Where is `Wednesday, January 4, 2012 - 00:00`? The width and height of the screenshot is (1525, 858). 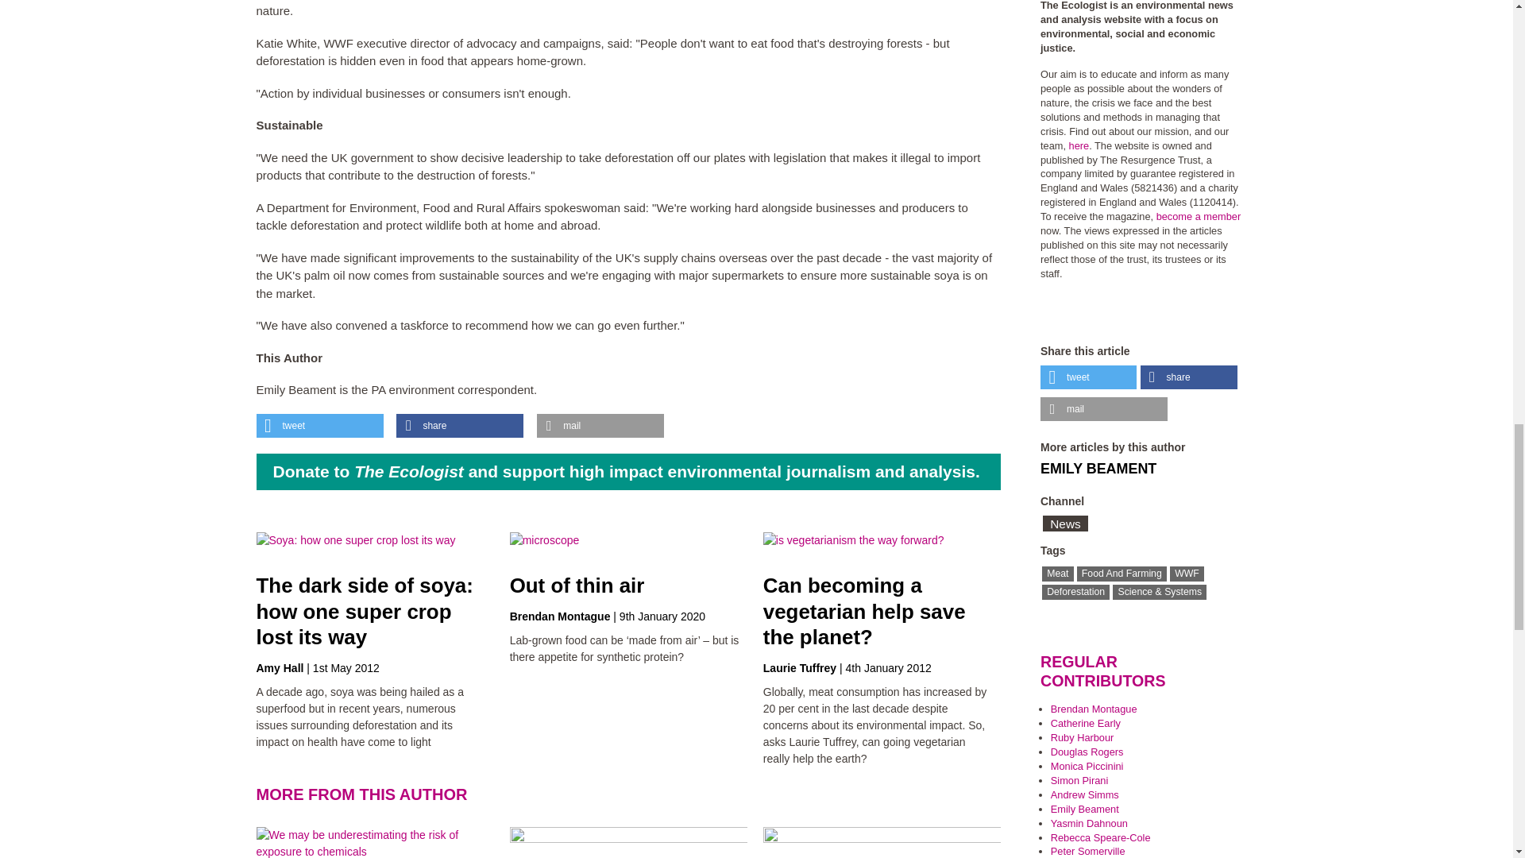 Wednesday, January 4, 2012 - 00:00 is located at coordinates (889, 667).